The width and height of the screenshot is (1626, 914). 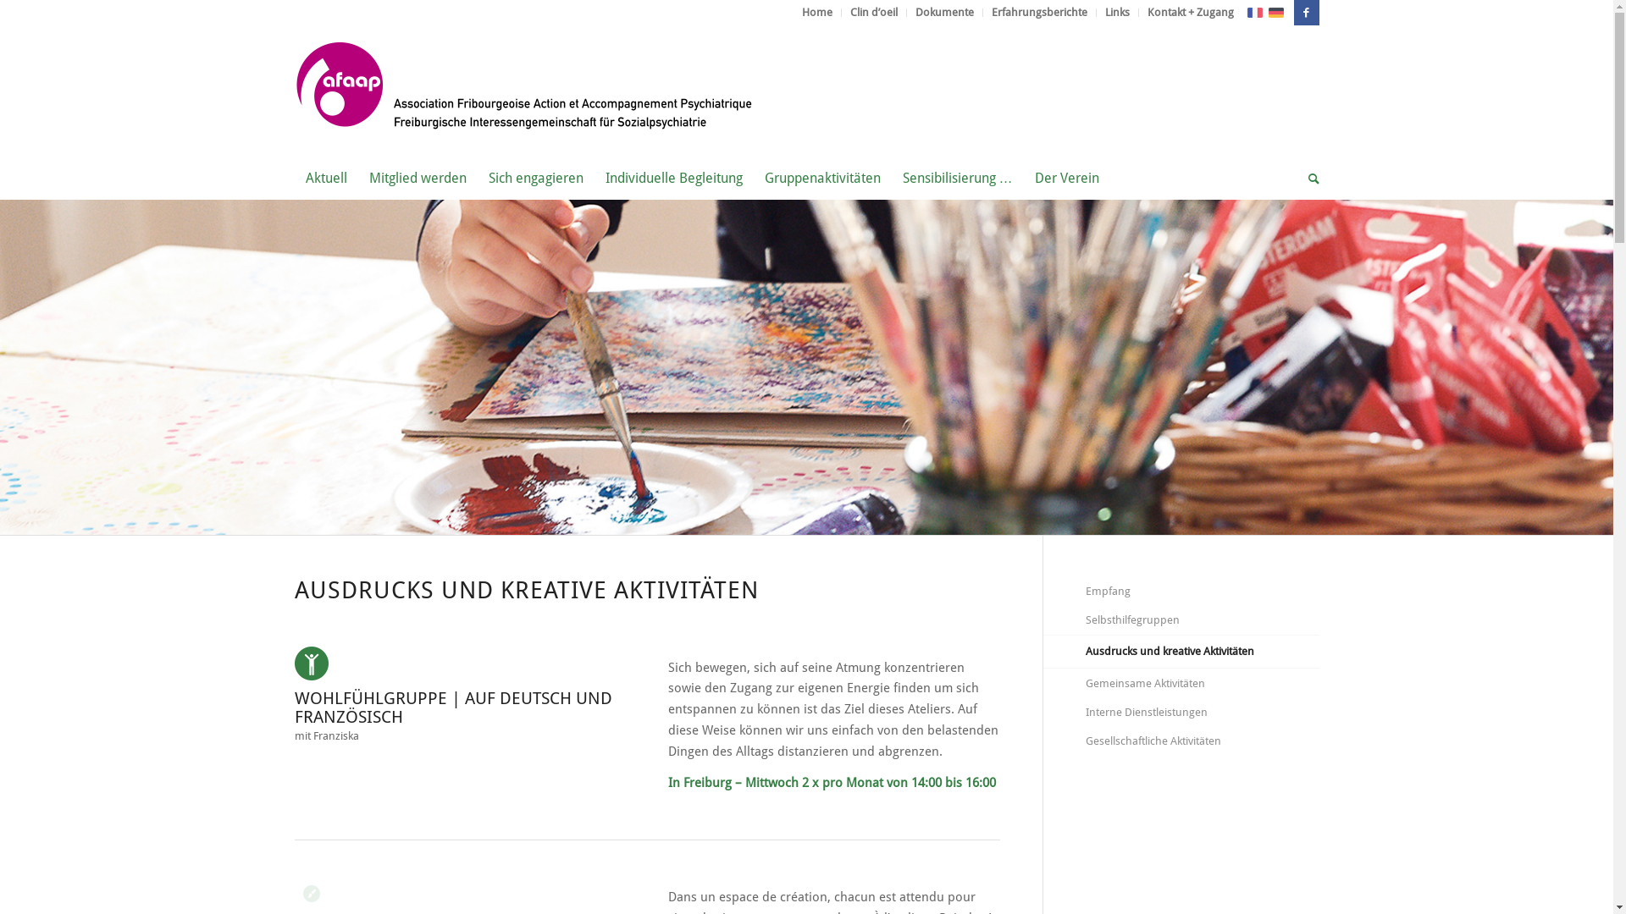 I want to click on Kontakt + Zugang, so click(x=1190, y=12).